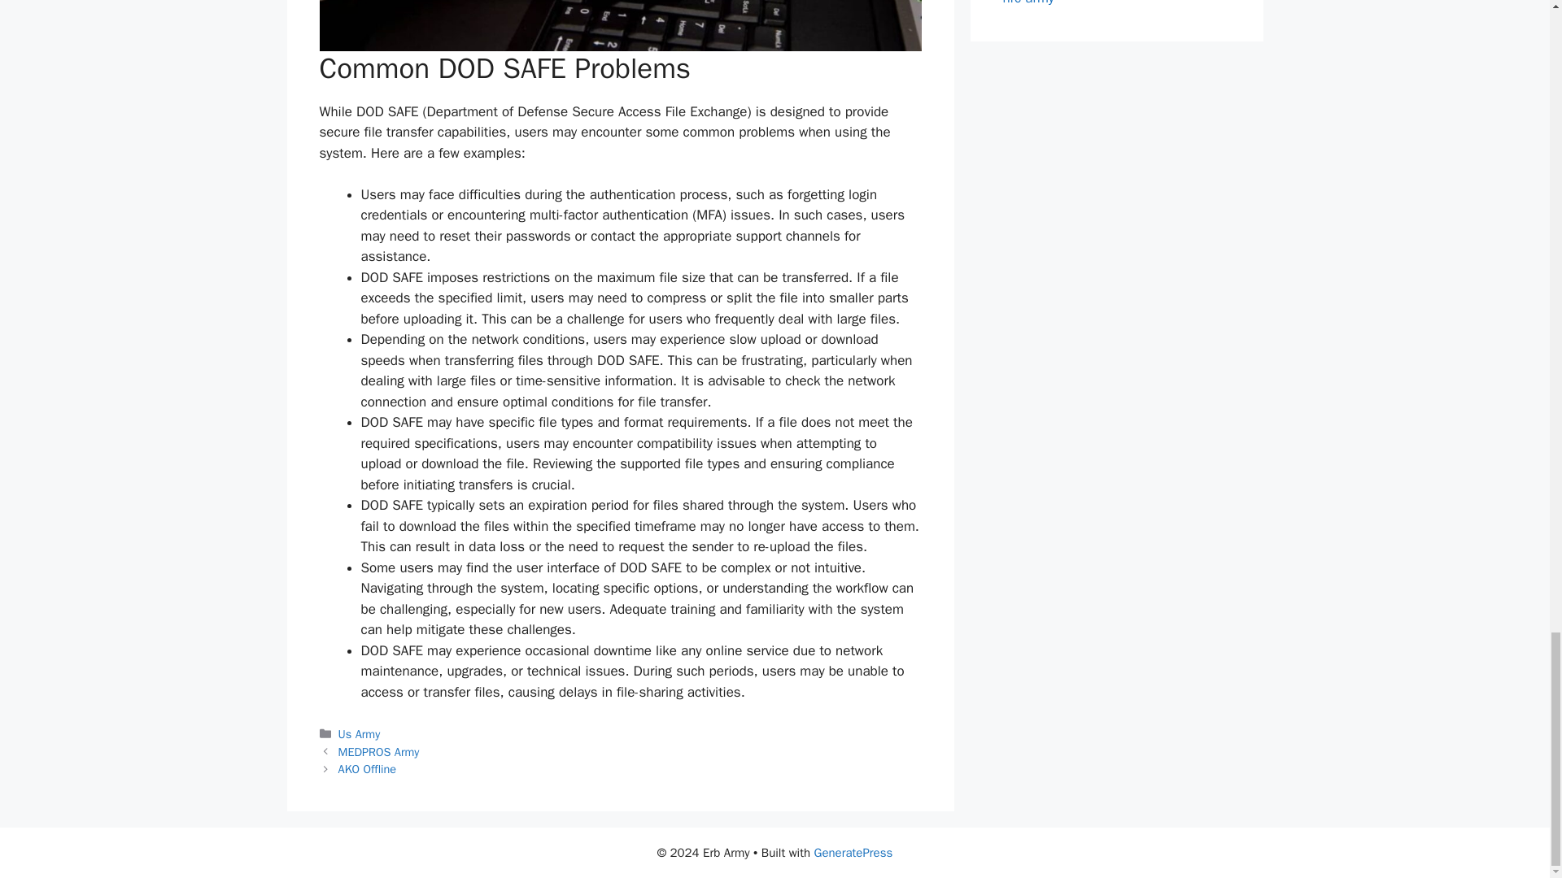  Describe the element at coordinates (368, 769) in the screenshot. I see `AKO Offline` at that location.